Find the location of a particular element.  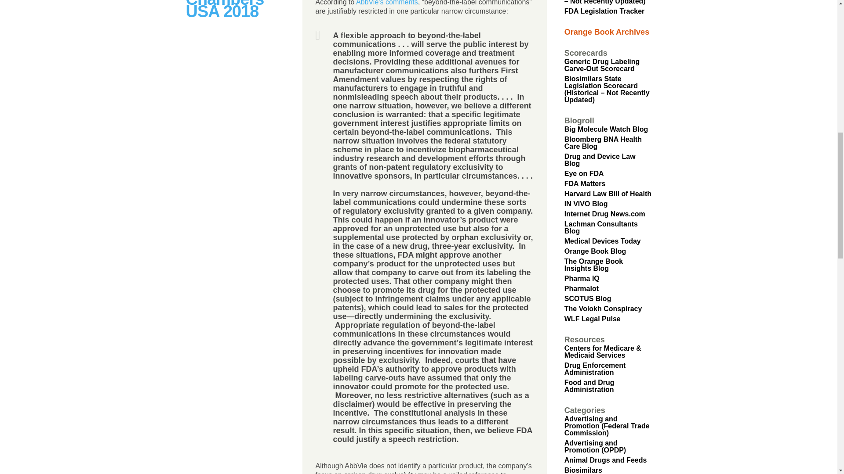

Generic Drug Labeling Carve-Out Scorecard is located at coordinates (602, 65).